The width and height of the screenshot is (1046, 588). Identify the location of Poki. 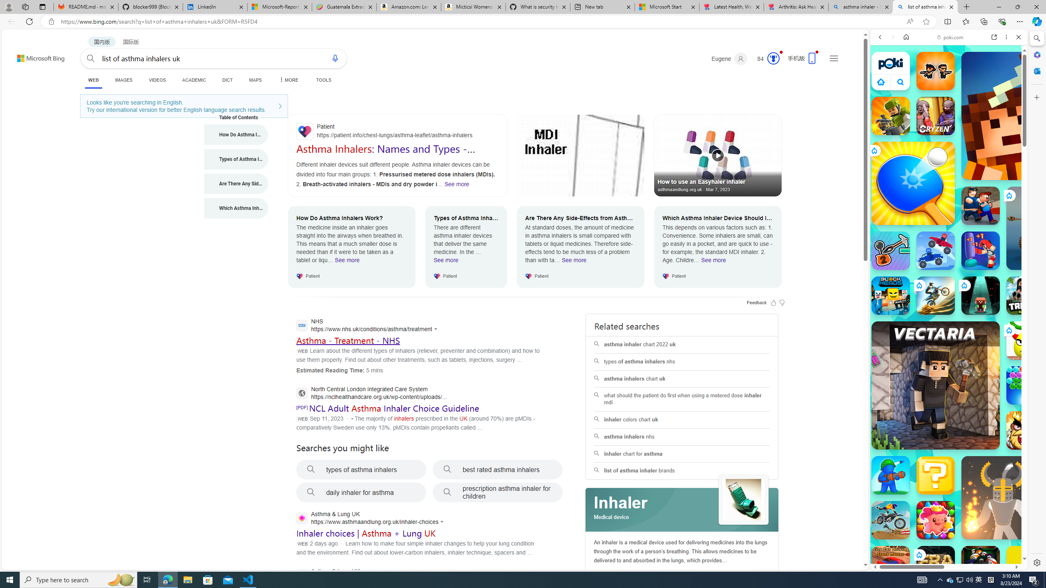
(945, 542).